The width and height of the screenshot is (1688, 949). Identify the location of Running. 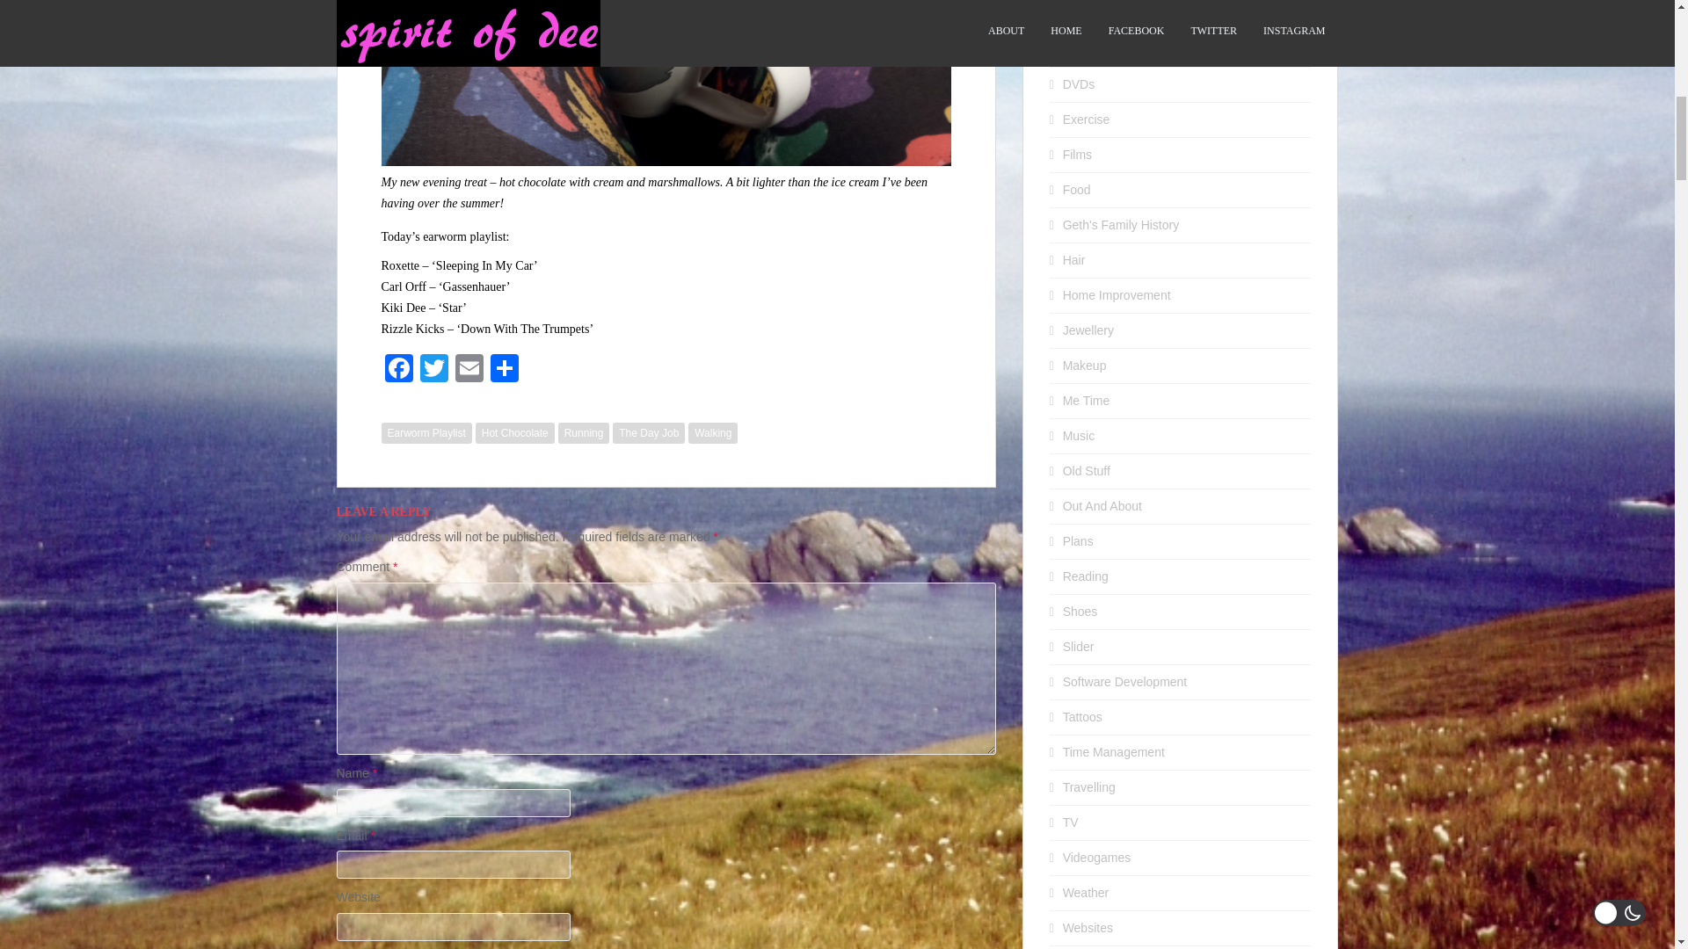
(584, 432).